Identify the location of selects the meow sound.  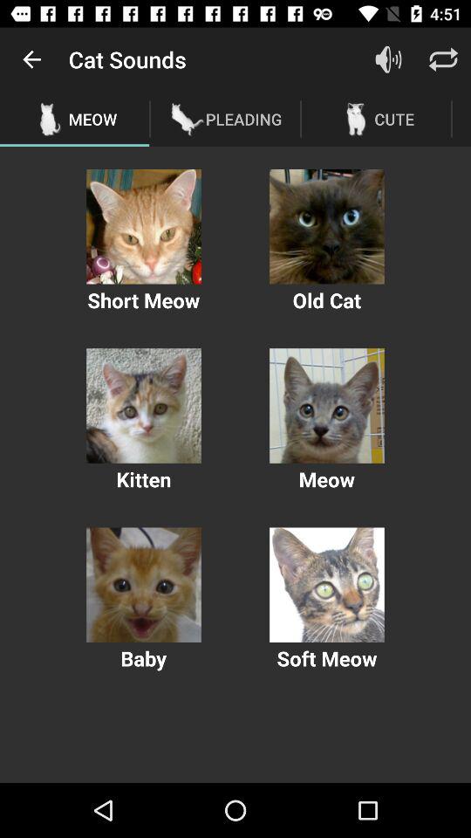
(326, 405).